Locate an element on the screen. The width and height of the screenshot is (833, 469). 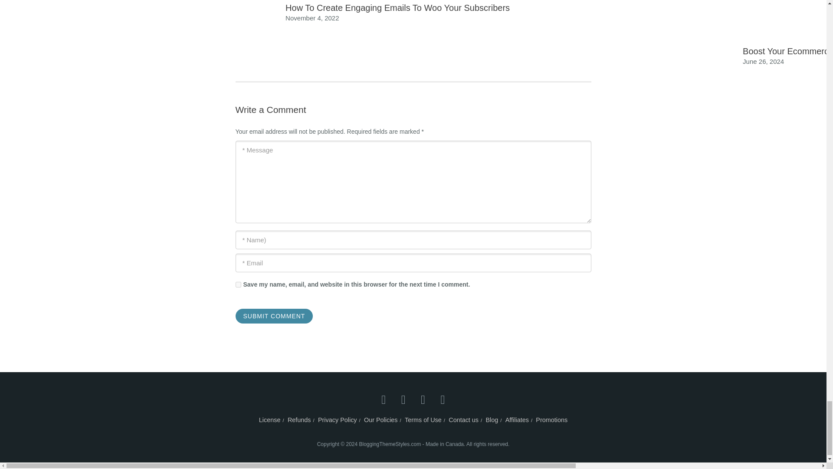
yes is located at coordinates (238, 285).